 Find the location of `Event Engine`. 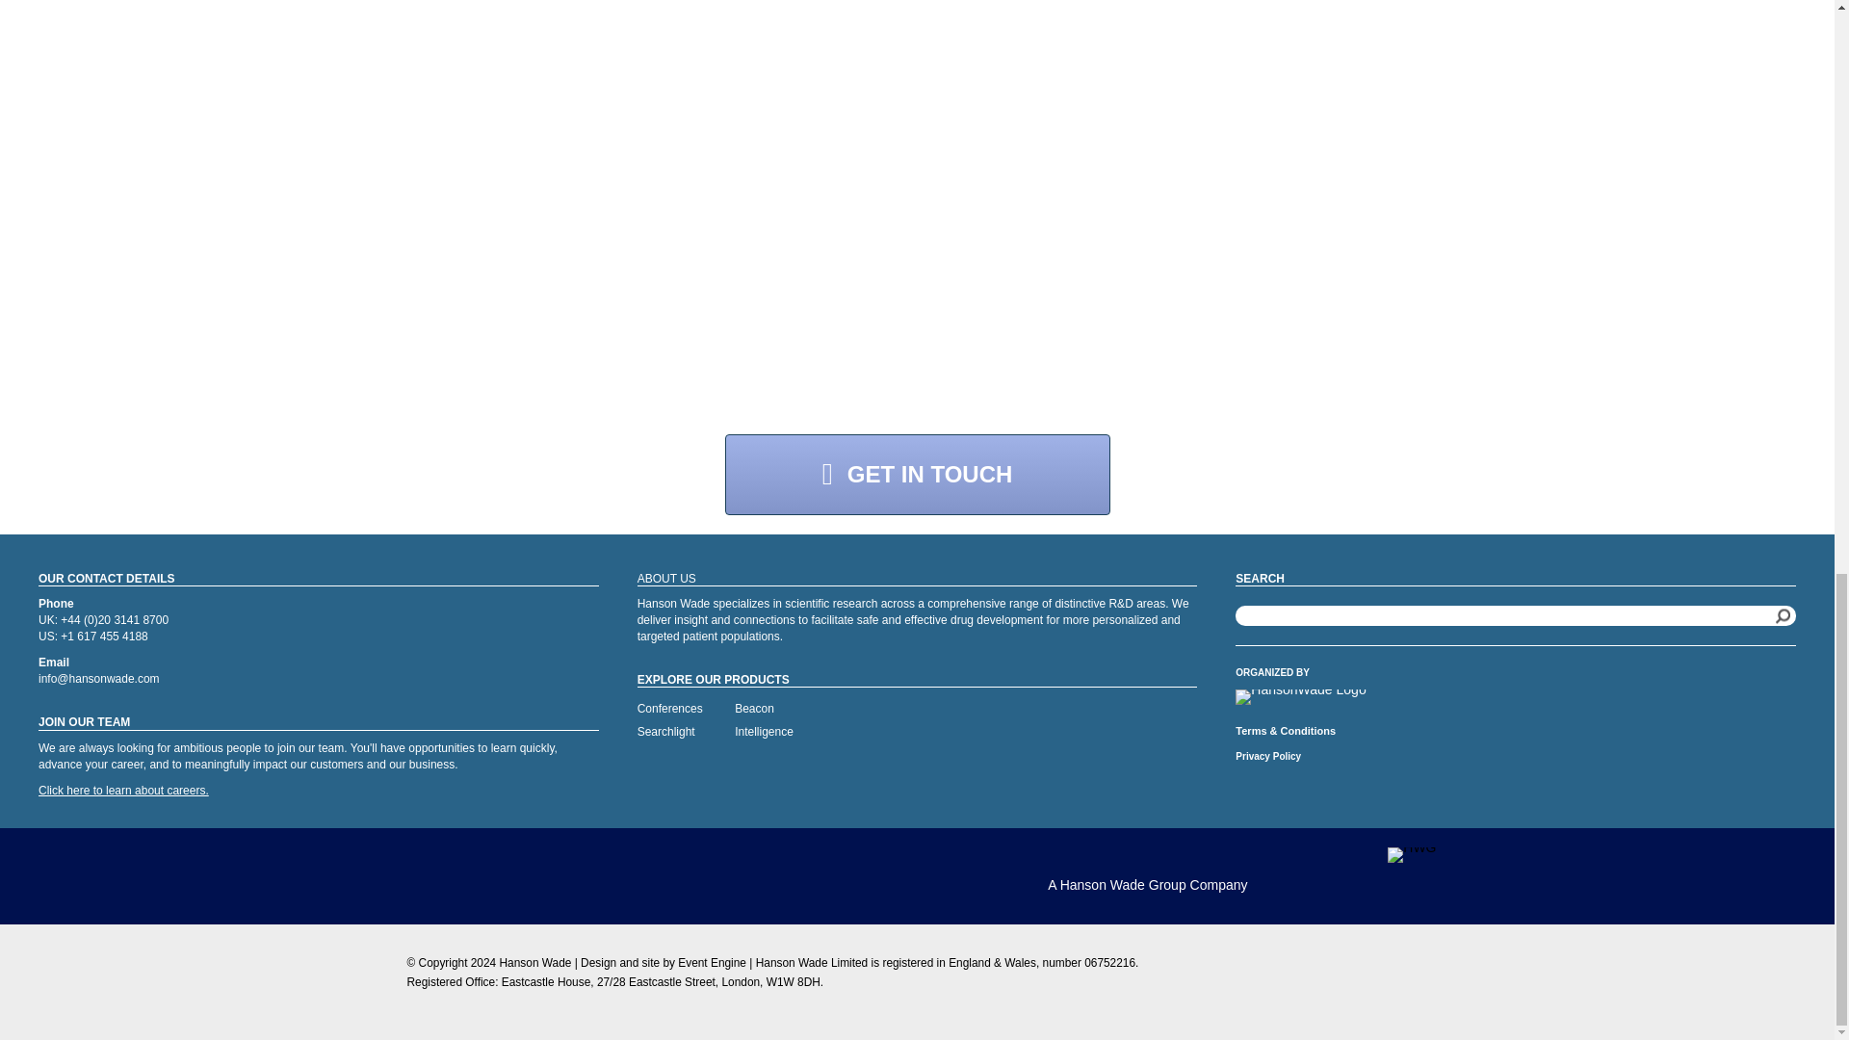

Event Engine is located at coordinates (713, 962).